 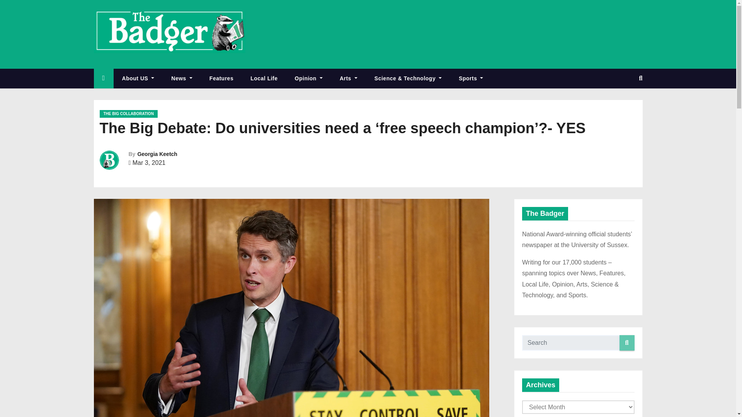 I want to click on News, so click(x=182, y=78).